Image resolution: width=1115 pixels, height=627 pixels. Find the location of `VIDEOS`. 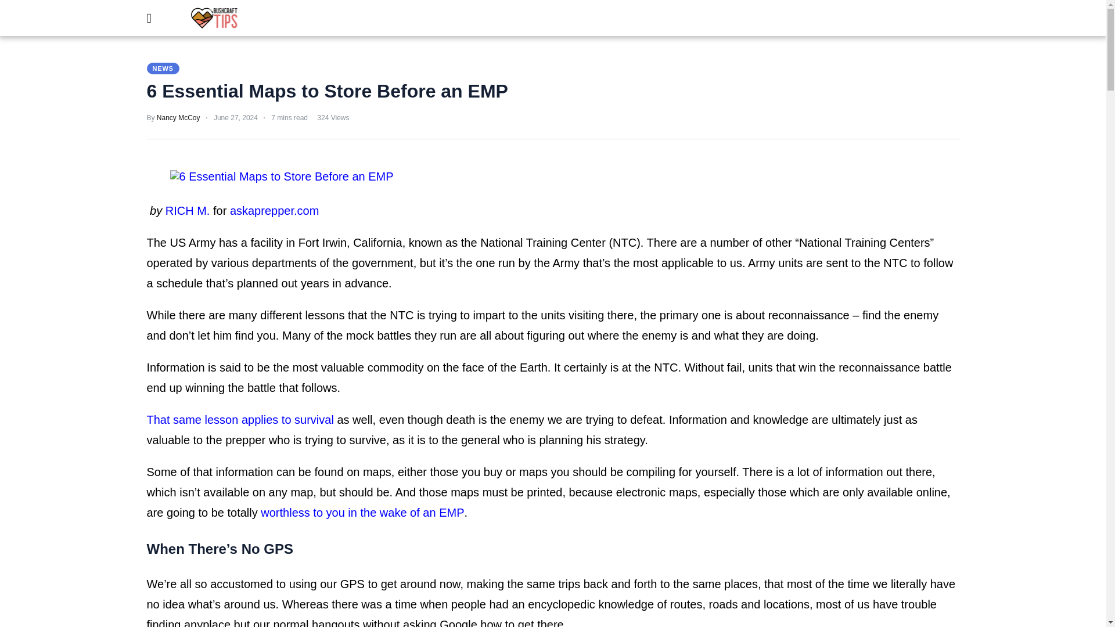

VIDEOS is located at coordinates (606, 20).